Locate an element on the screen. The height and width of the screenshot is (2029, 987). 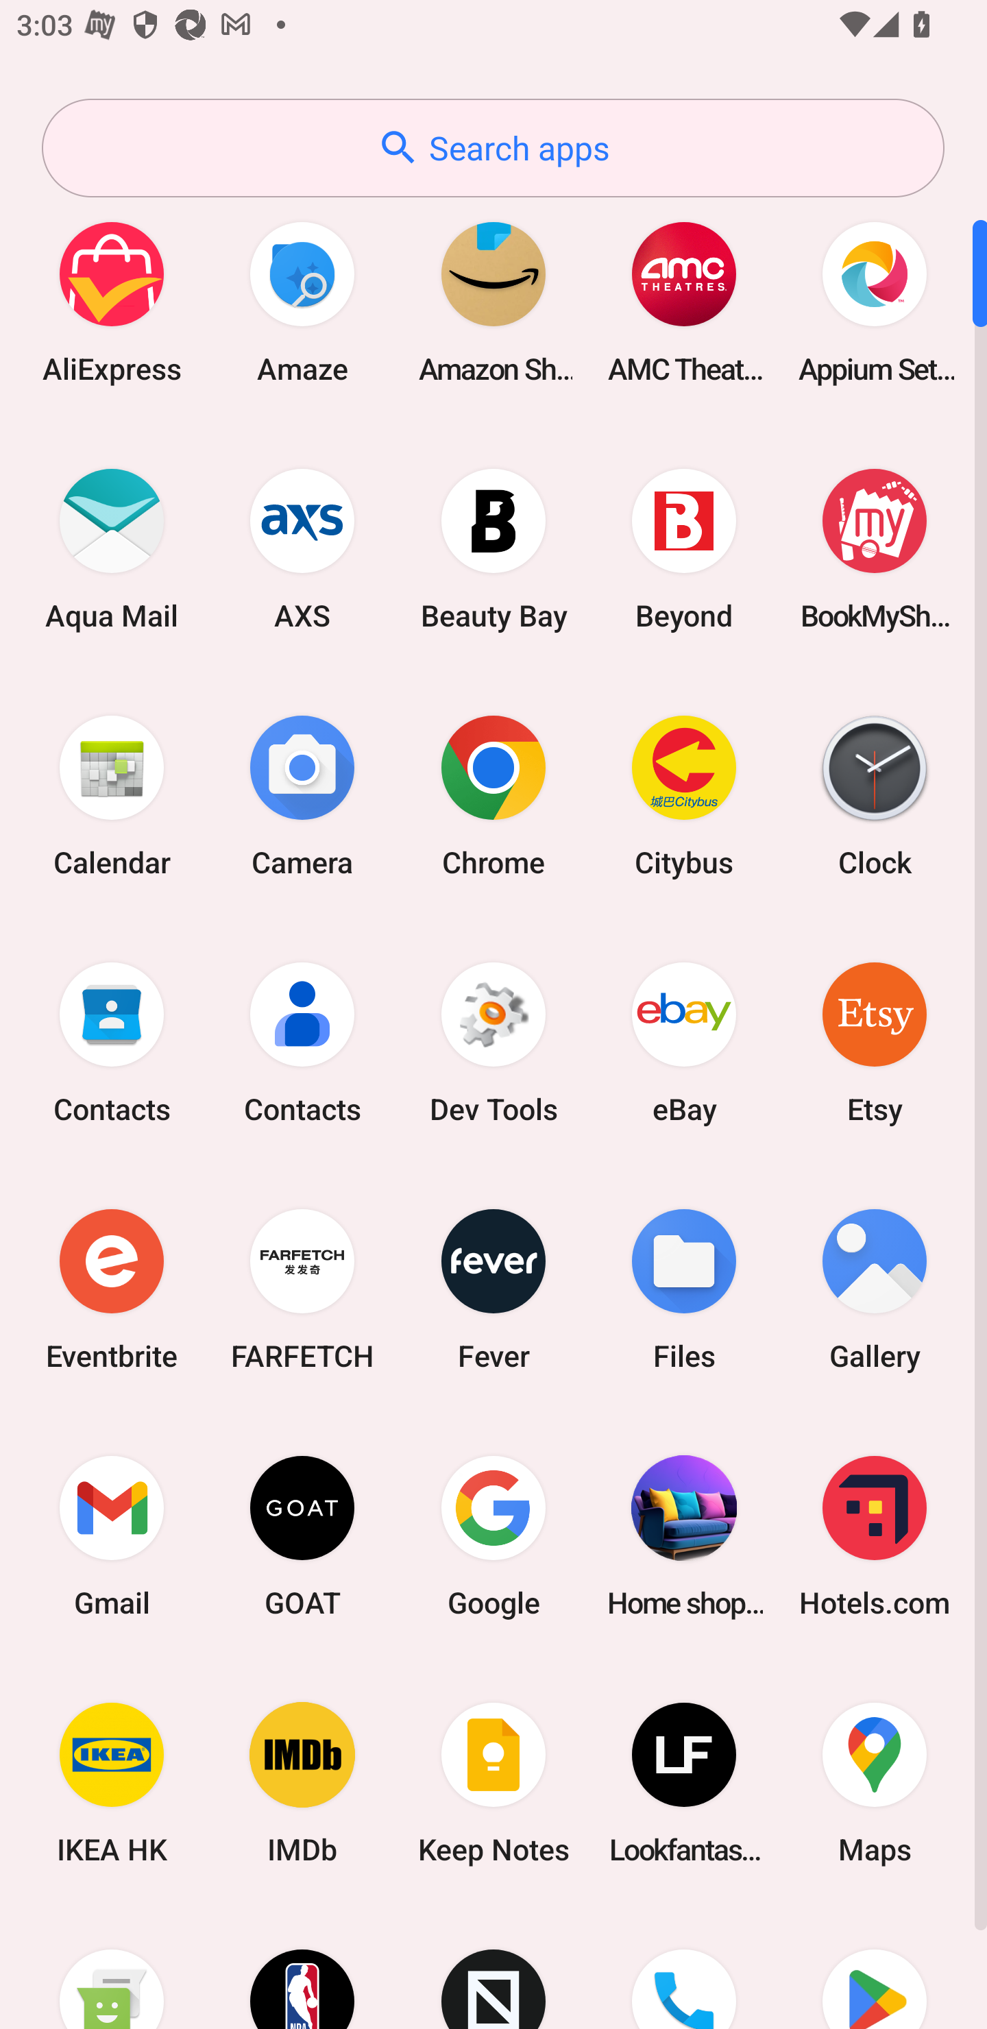
Home shopping is located at coordinates (684, 1535).